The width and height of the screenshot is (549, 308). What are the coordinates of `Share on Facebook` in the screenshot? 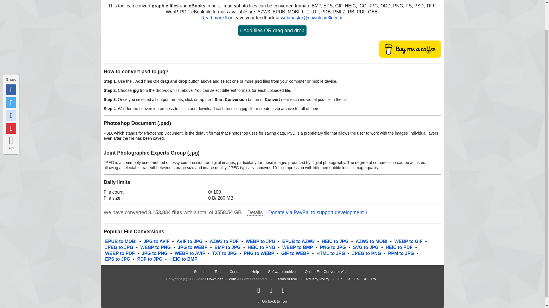 It's located at (11, 60).